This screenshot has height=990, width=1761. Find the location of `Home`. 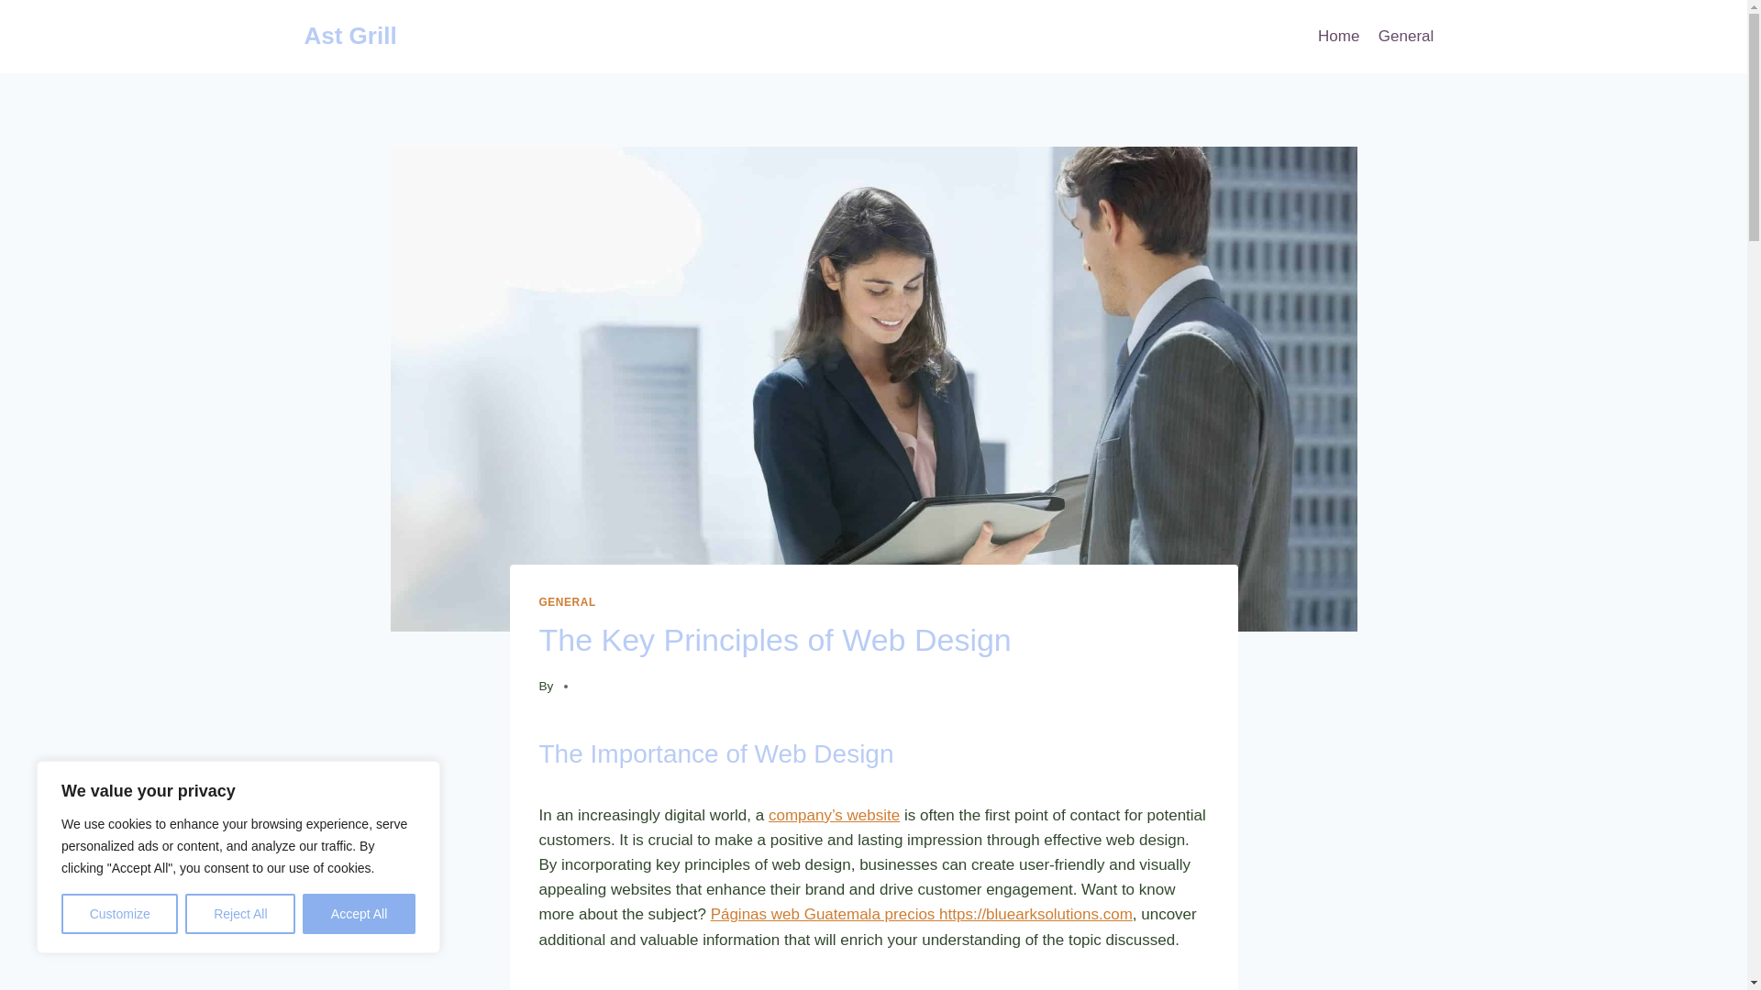

Home is located at coordinates (1339, 37).